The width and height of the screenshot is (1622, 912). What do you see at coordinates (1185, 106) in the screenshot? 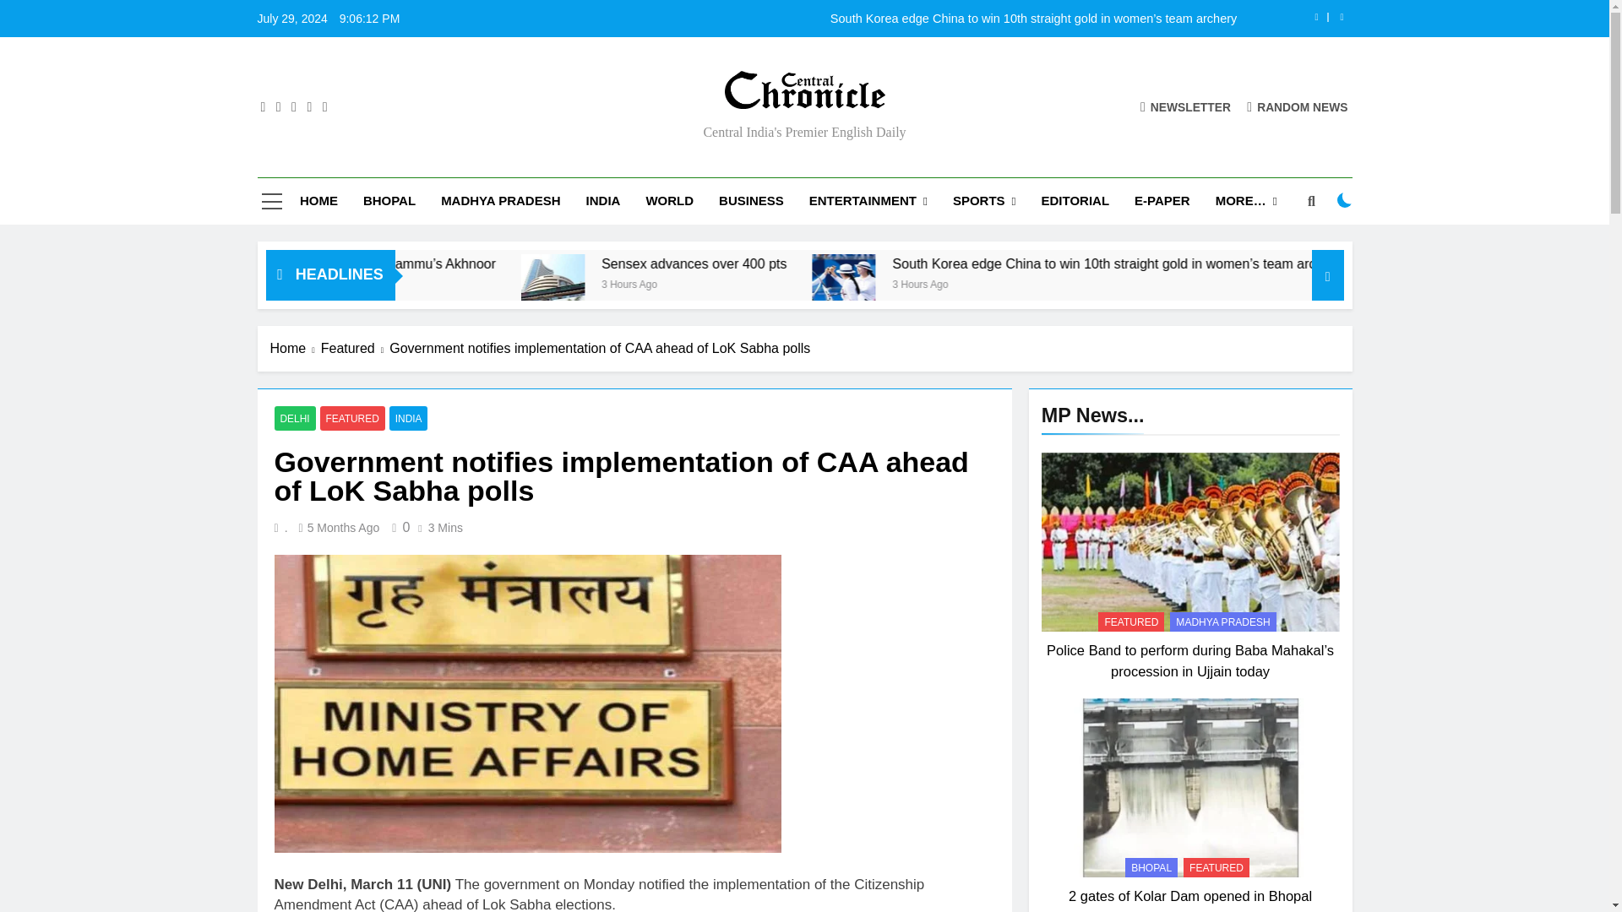
I see `NEWSLETTER` at bounding box center [1185, 106].